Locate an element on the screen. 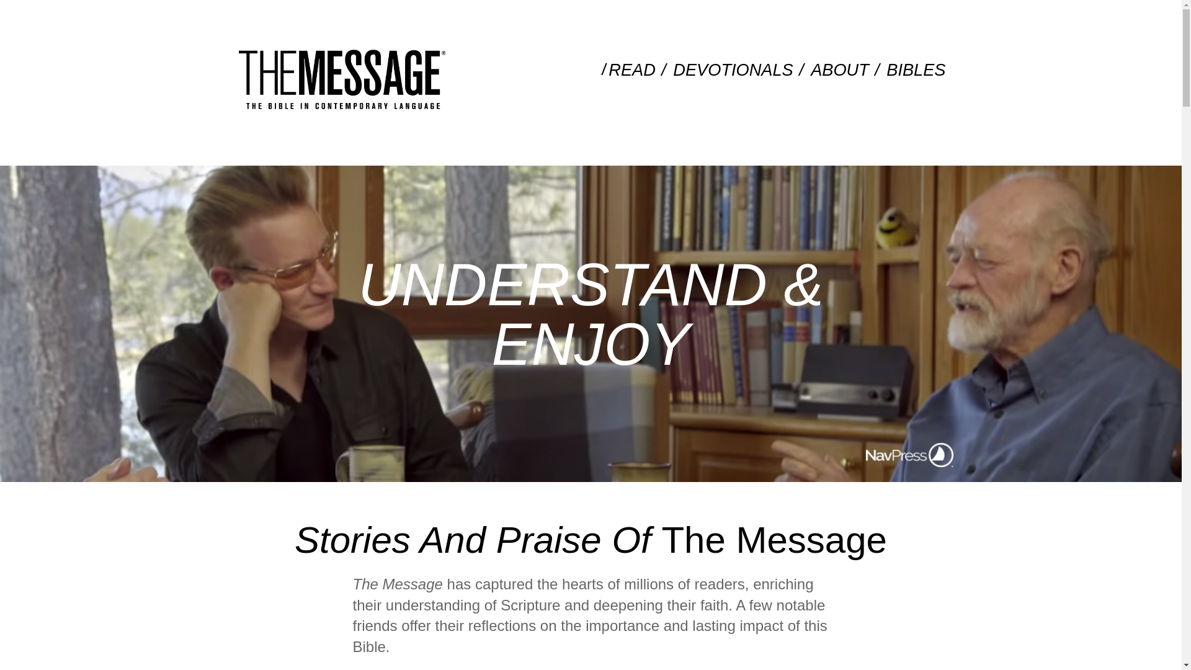 The image size is (1191, 670). READ is located at coordinates (631, 69).